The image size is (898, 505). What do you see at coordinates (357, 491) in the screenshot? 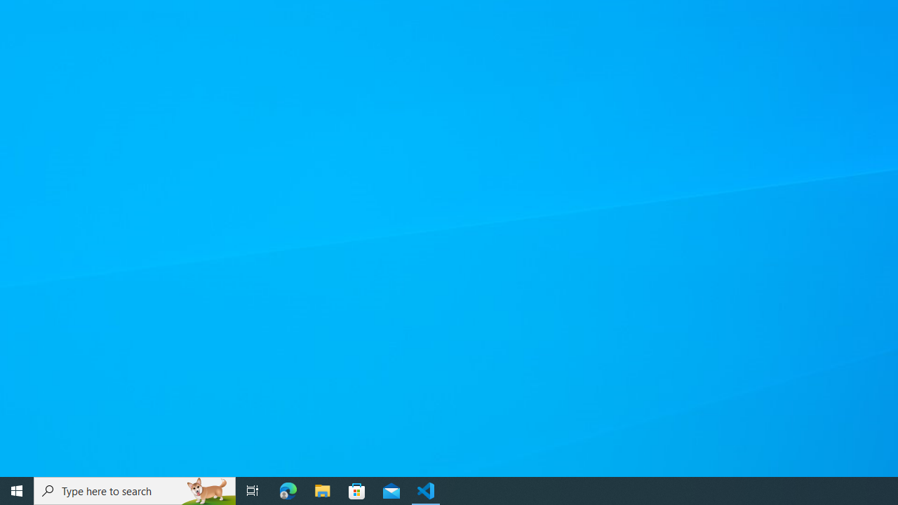
I see `Microsoft Store` at bounding box center [357, 491].